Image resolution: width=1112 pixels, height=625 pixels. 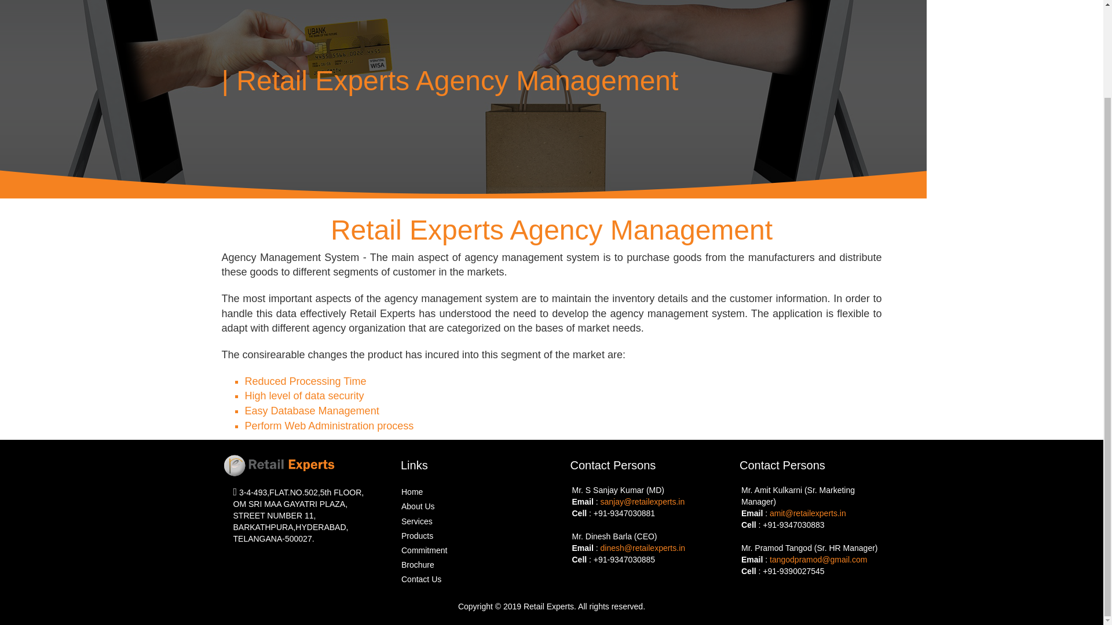 What do you see at coordinates (412, 492) in the screenshot?
I see `Home` at bounding box center [412, 492].